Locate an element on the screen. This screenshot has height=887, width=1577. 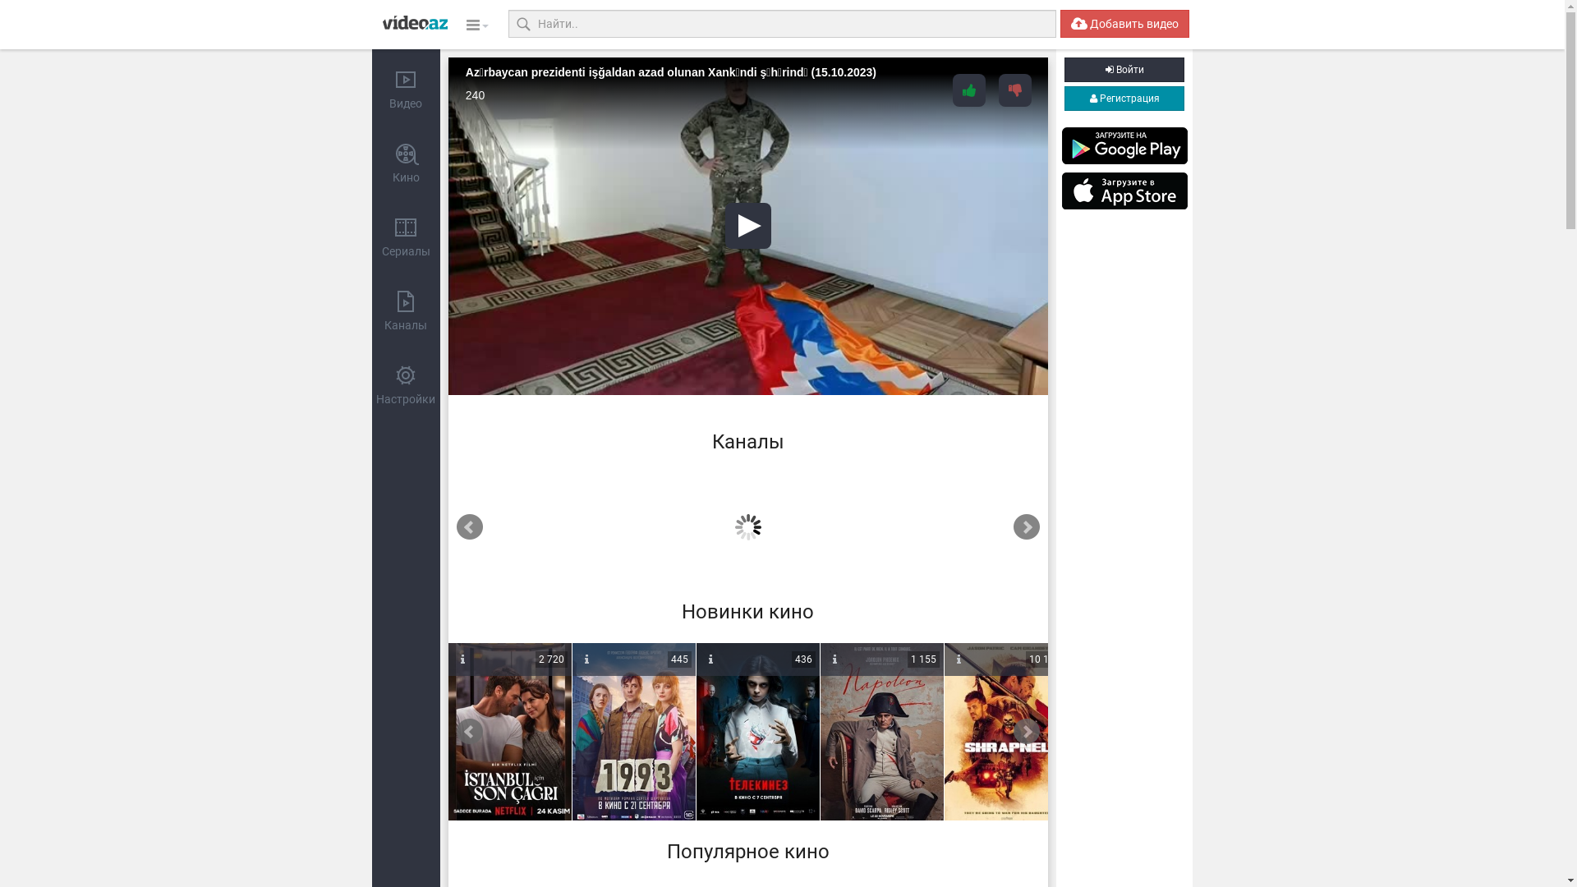
Next is located at coordinates (1027, 732).